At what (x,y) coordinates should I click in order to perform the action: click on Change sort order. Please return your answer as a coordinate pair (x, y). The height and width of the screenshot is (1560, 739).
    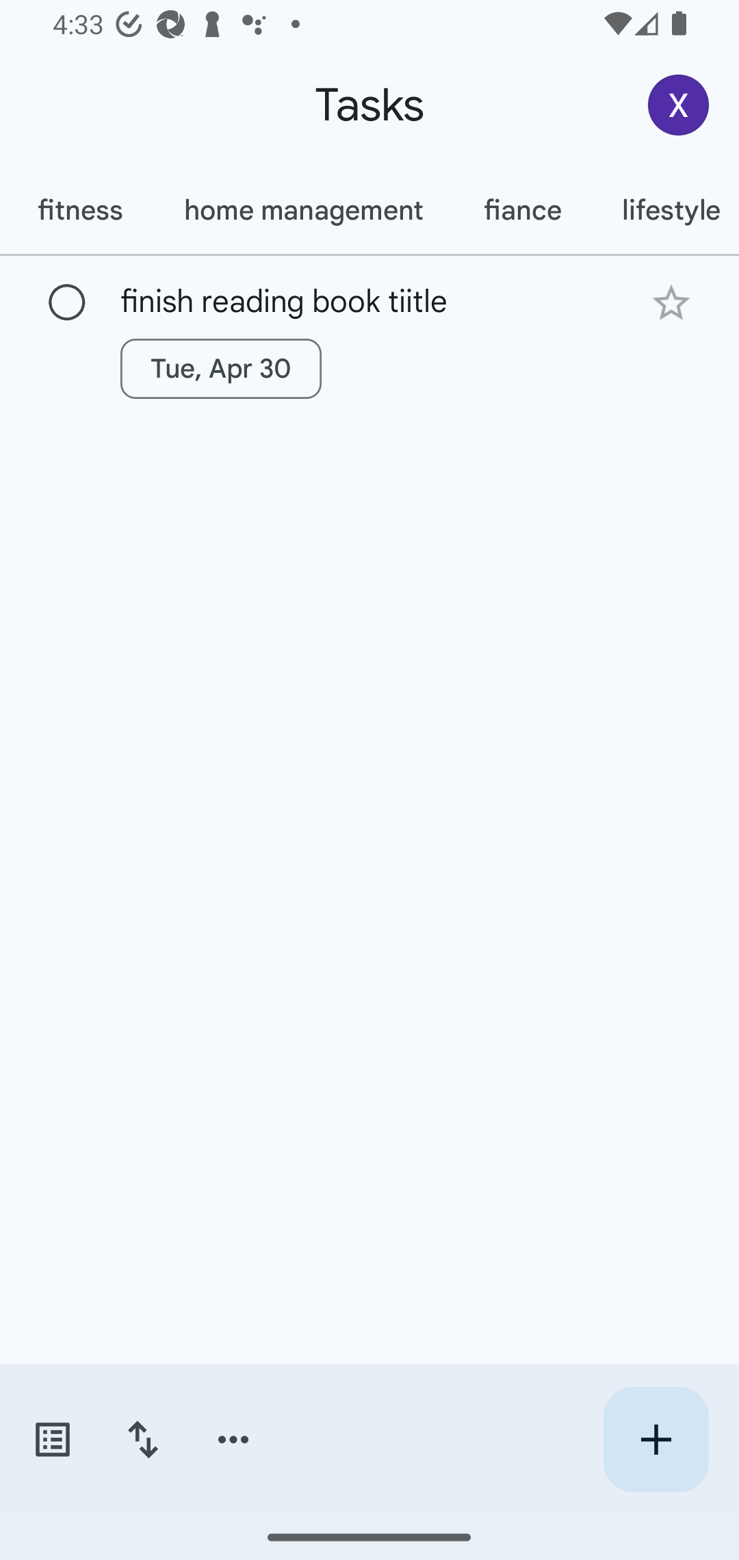
    Looking at the image, I should click on (142, 1440).